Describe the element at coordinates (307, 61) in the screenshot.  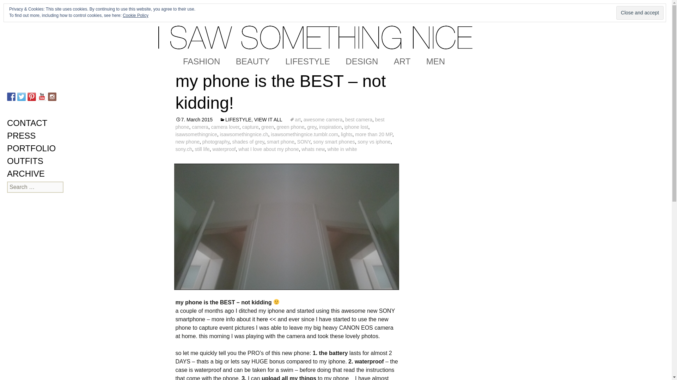
I see `LIFESTYLE` at that location.